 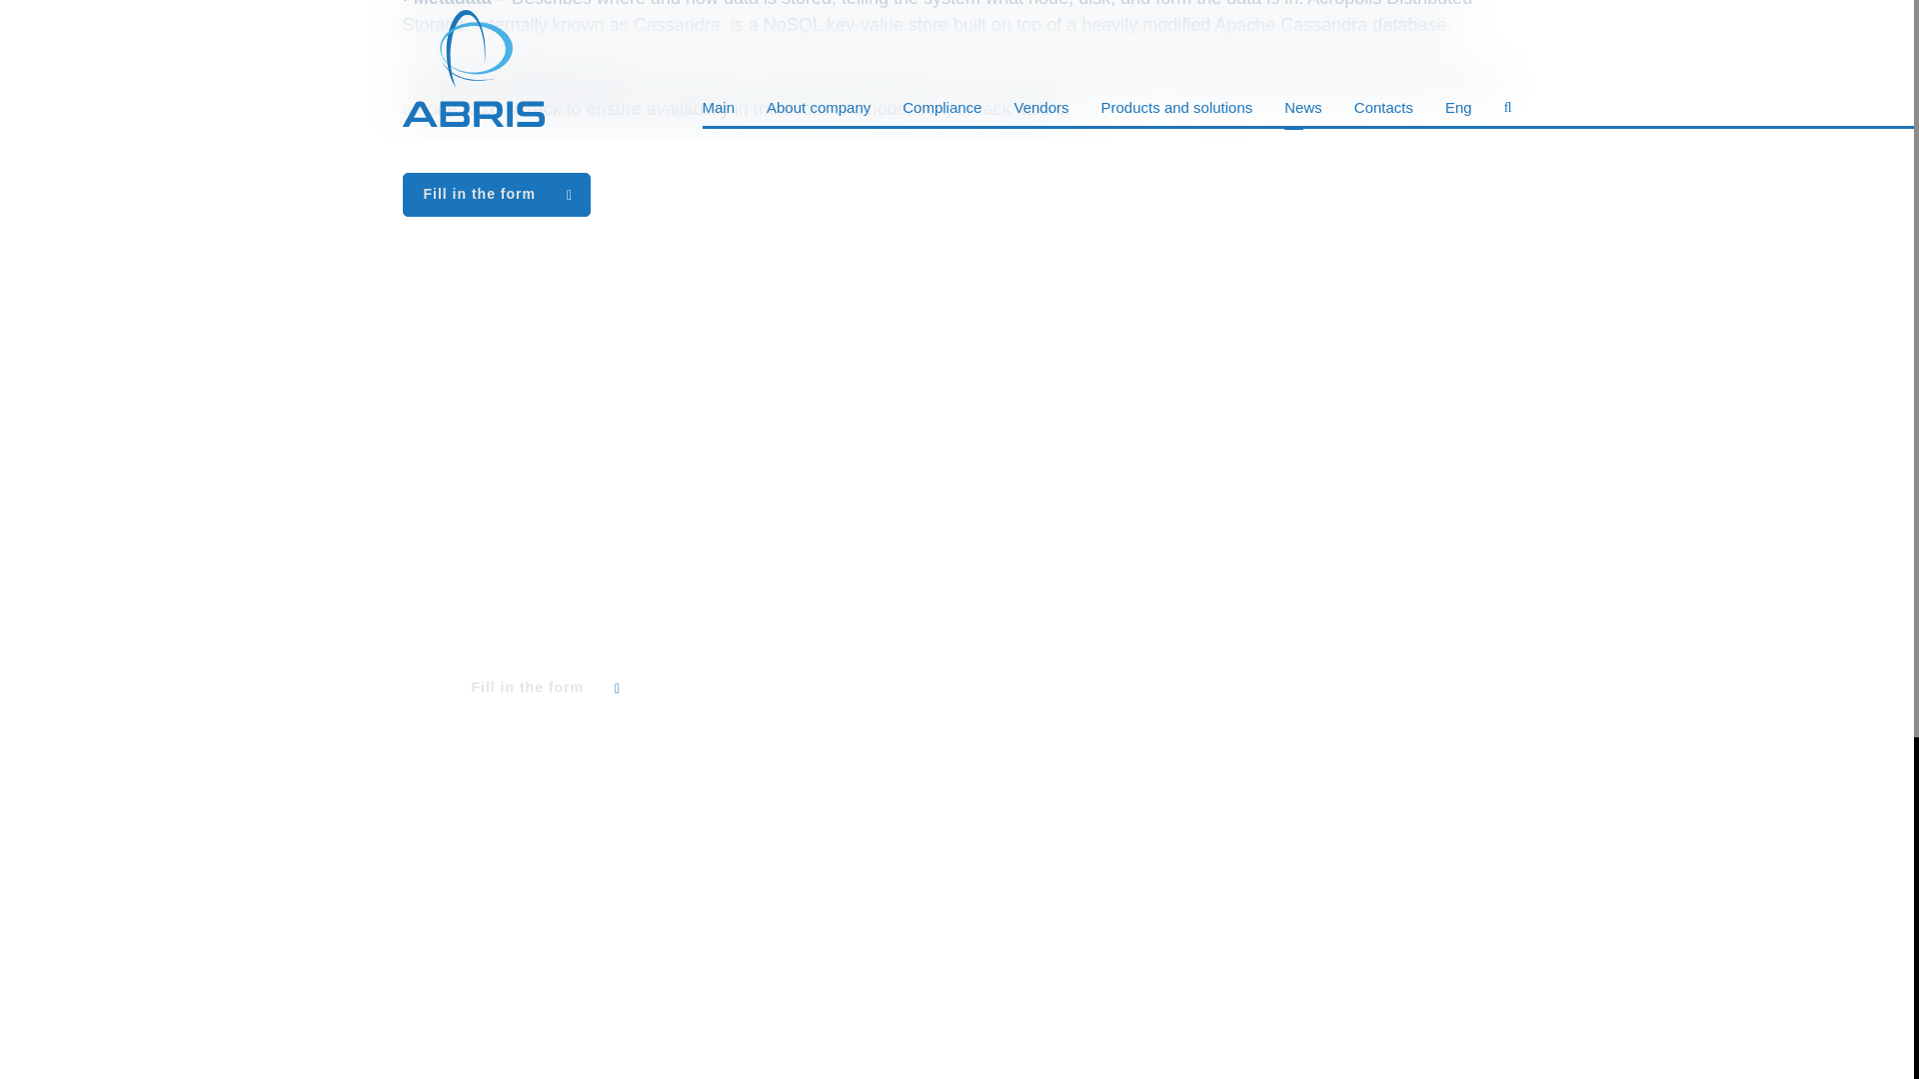 I want to click on Fill in the form, so click(x=543, y=687).